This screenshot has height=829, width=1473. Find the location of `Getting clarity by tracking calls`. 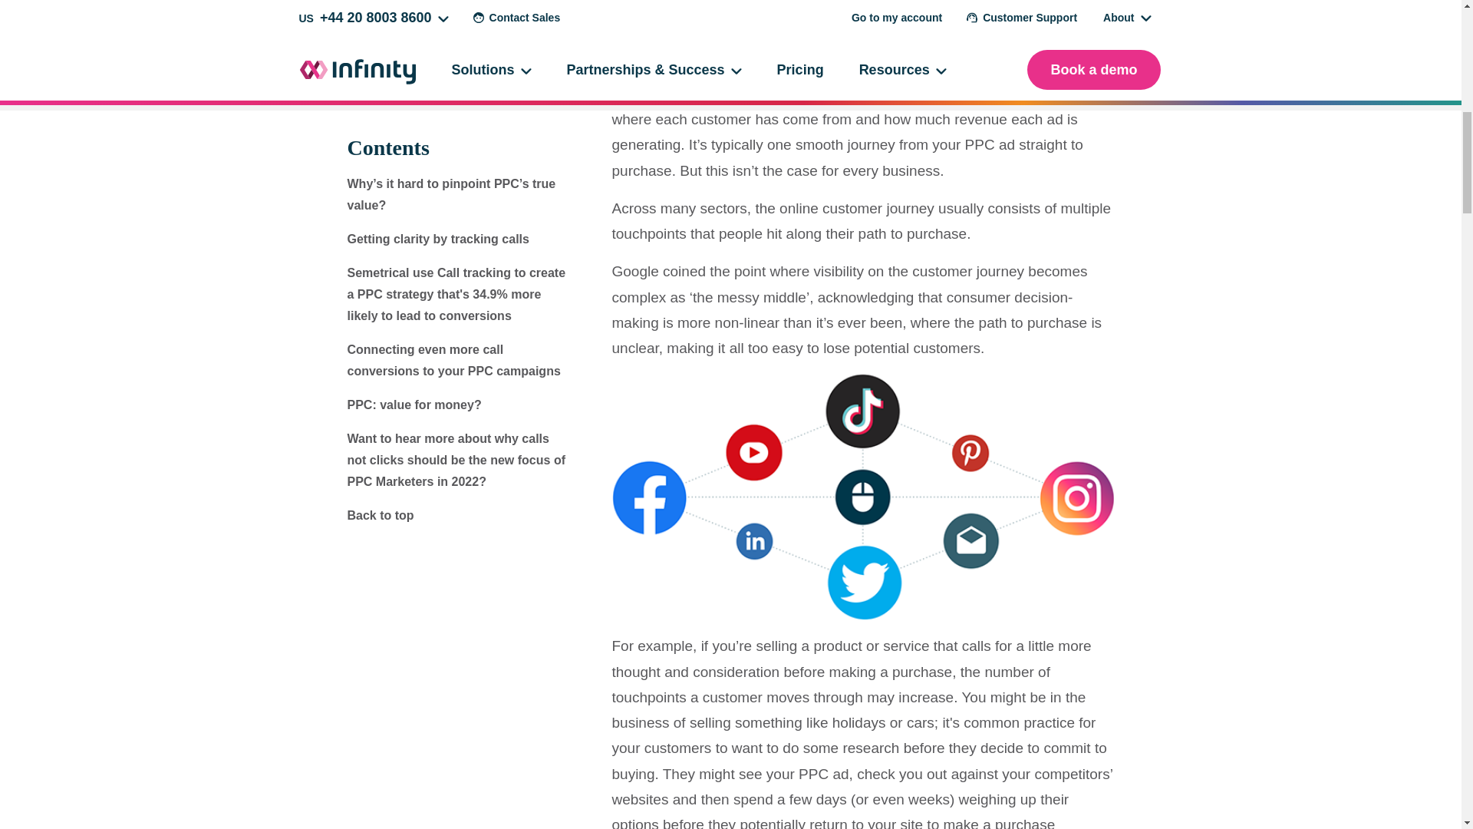

Getting clarity by tracking calls is located at coordinates (437, 160).